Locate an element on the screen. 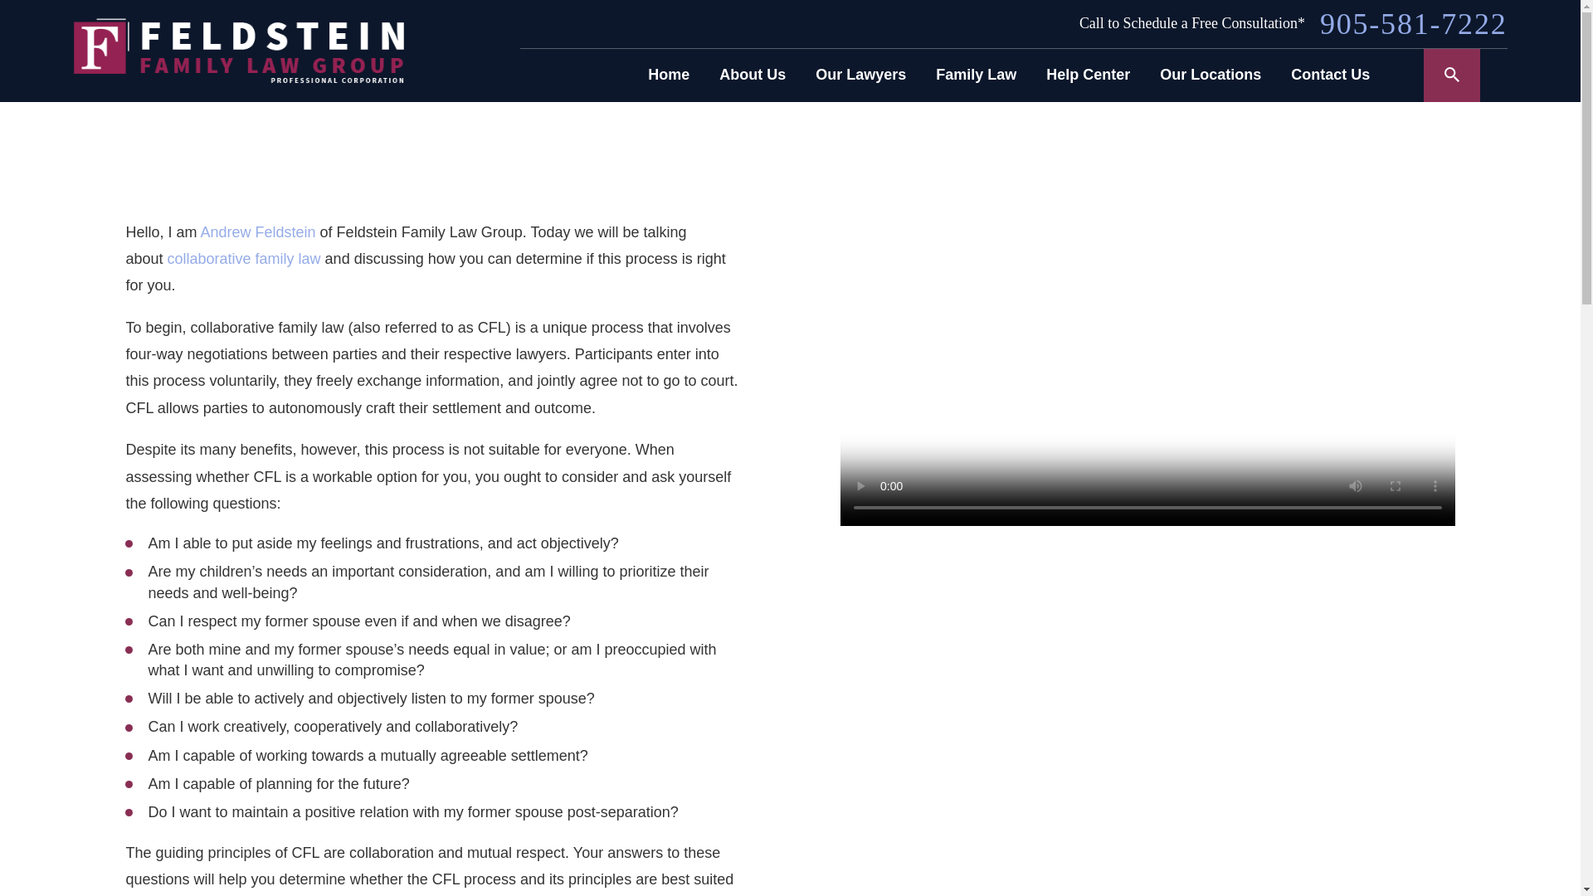 The width and height of the screenshot is (1593, 896). Home is located at coordinates (237, 50).